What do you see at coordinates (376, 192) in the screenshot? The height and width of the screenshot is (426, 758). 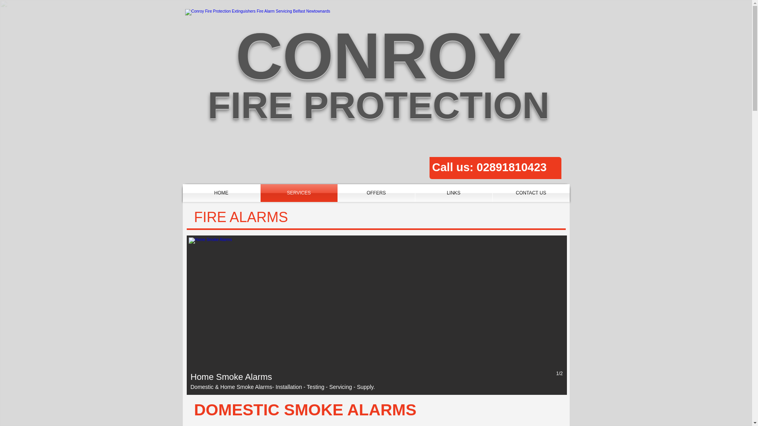 I see `OFFERS` at bounding box center [376, 192].